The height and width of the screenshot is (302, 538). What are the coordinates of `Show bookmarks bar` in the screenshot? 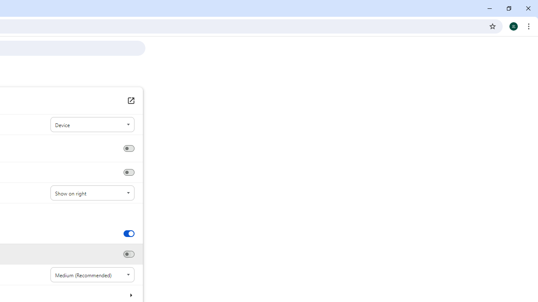 It's located at (129, 172).